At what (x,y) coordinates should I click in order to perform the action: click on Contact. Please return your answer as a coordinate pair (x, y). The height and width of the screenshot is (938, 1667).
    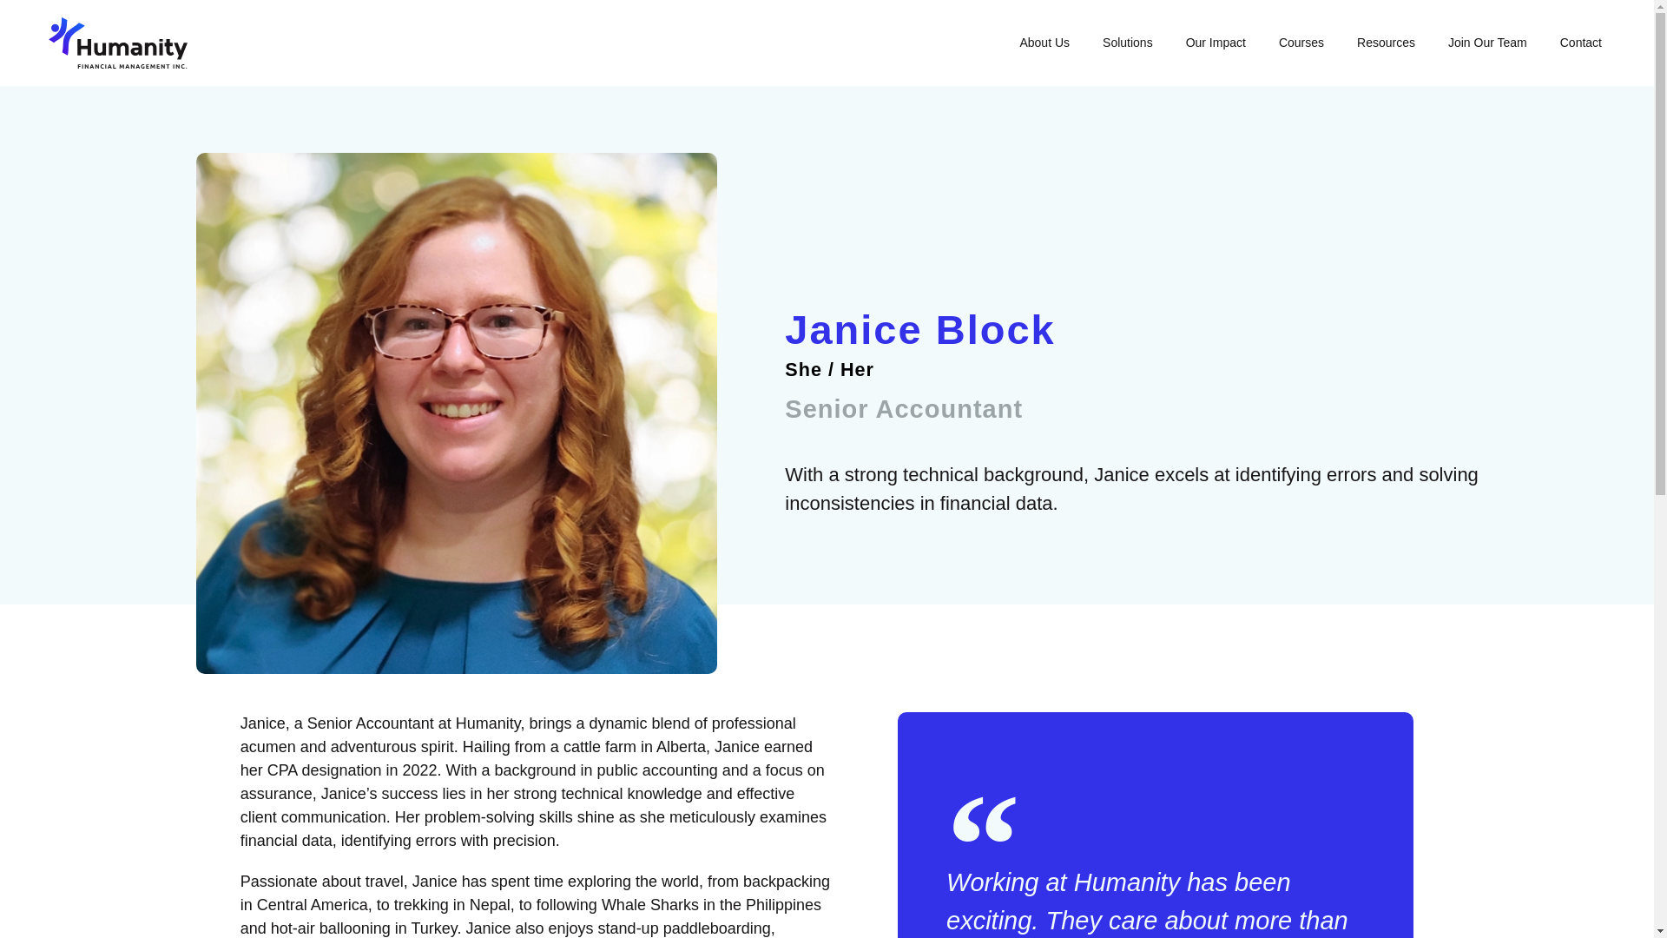
    Looking at the image, I should click on (1580, 42).